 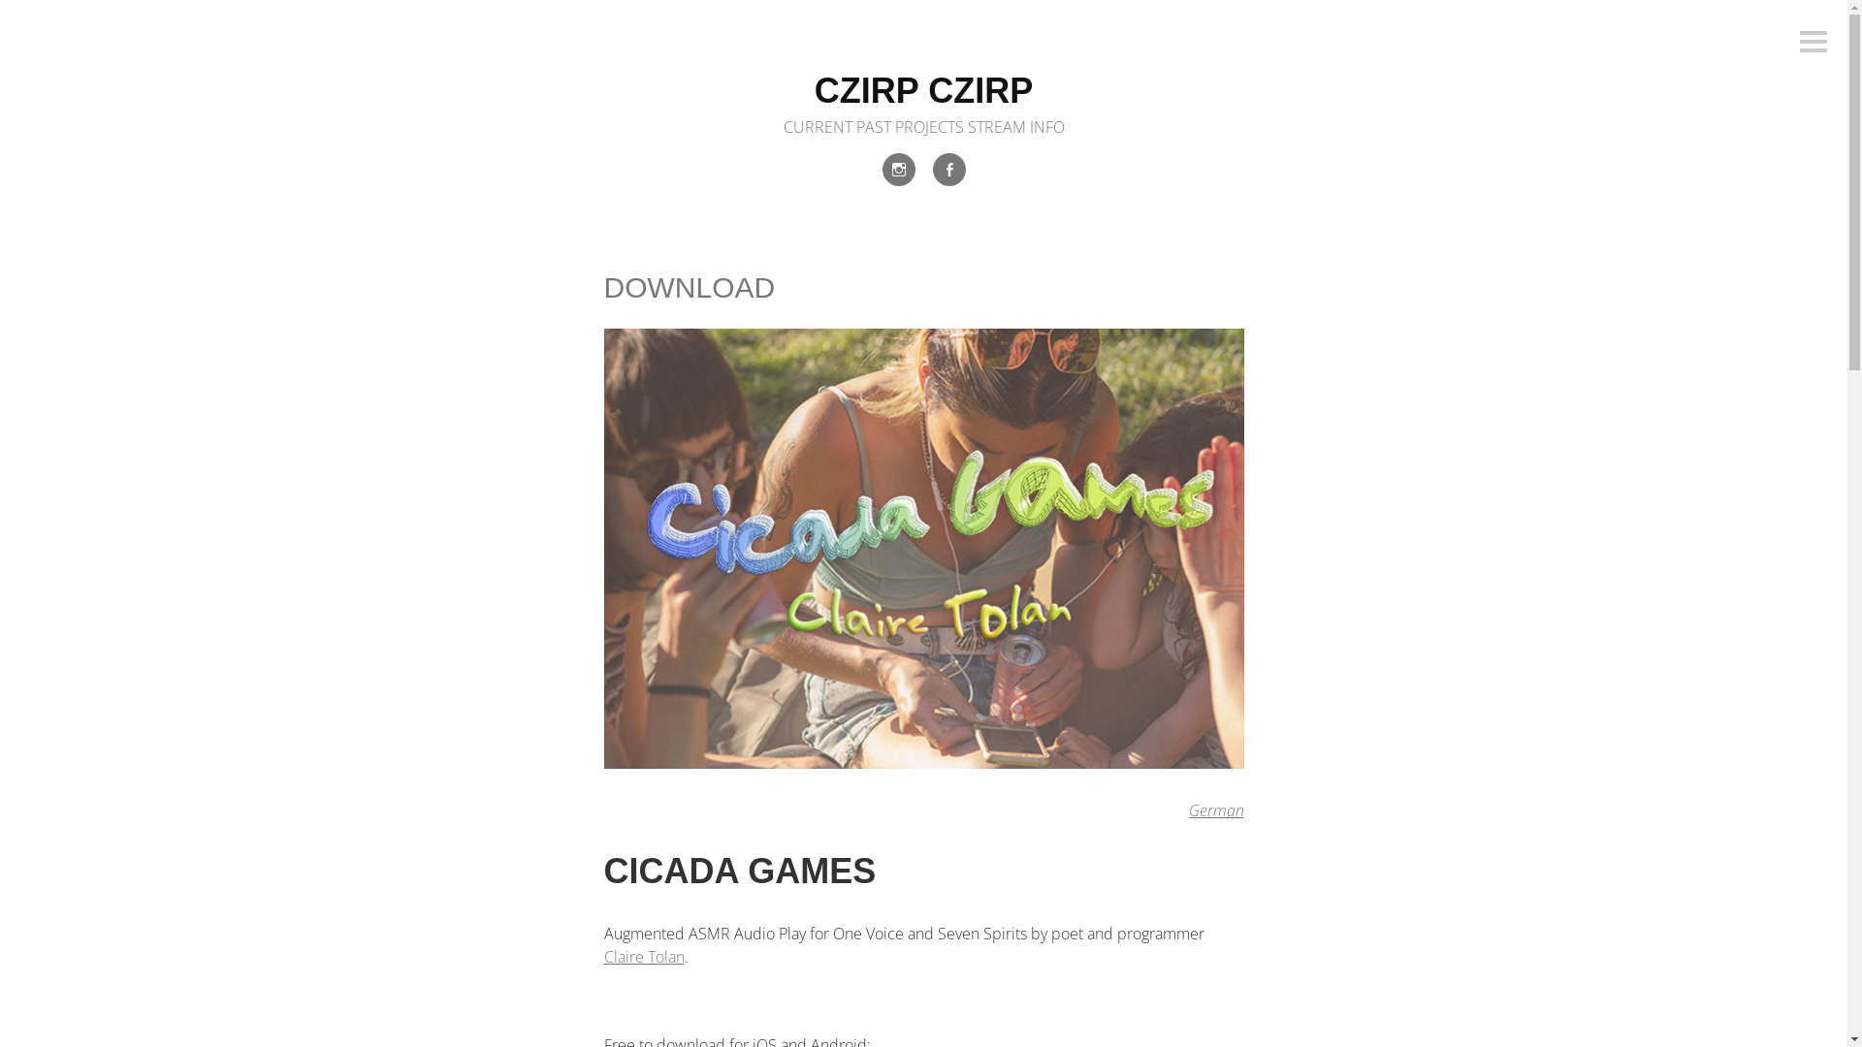 What do you see at coordinates (873, 127) in the screenshot?
I see `PAST` at bounding box center [873, 127].